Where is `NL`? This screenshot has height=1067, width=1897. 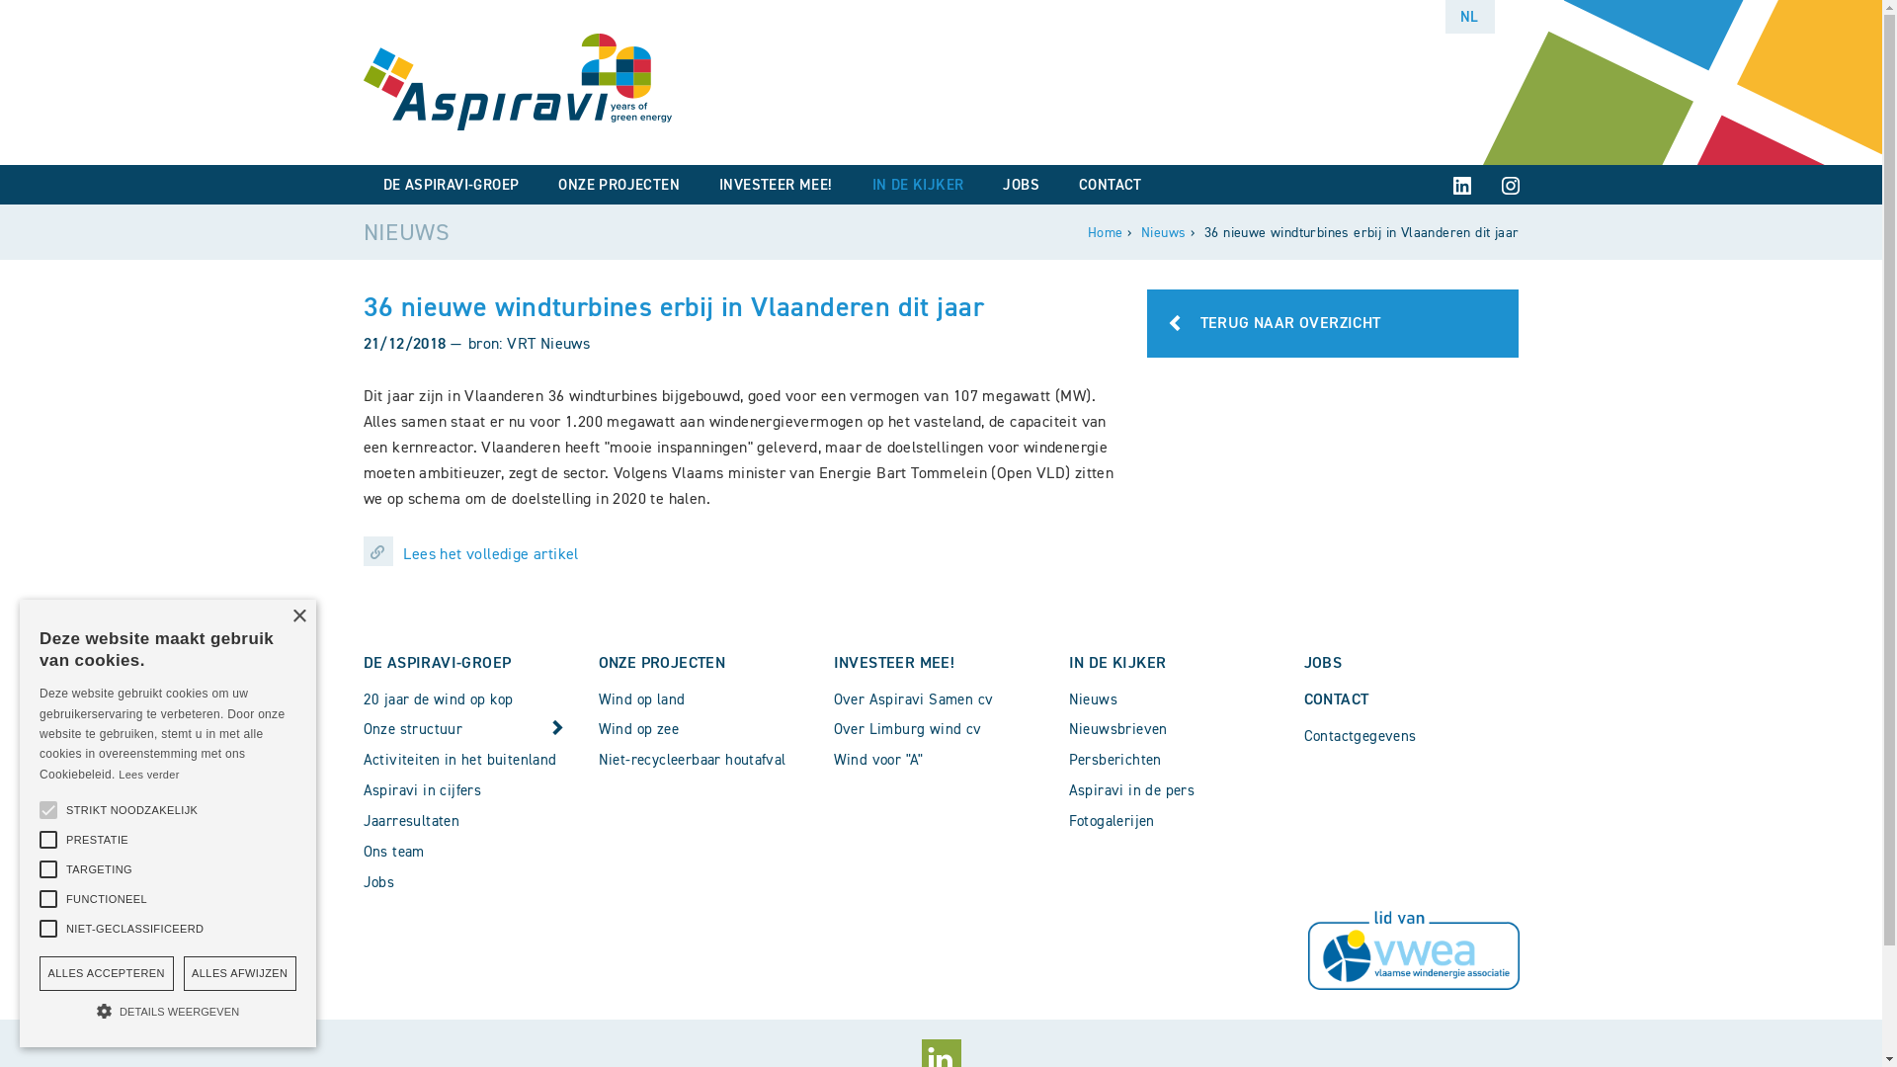 NL is located at coordinates (1469, 17).